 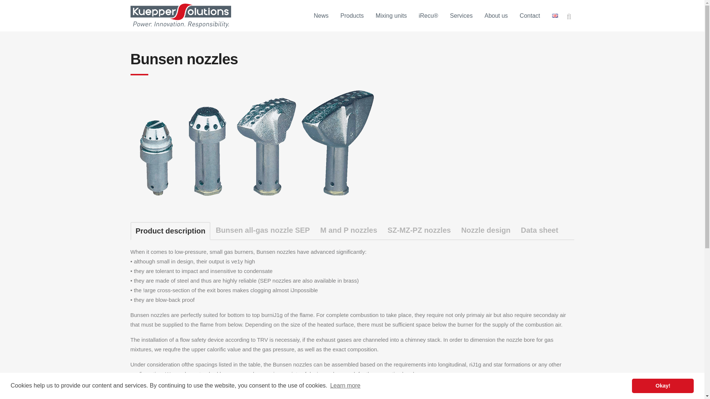 I want to click on About us, so click(x=496, y=16).